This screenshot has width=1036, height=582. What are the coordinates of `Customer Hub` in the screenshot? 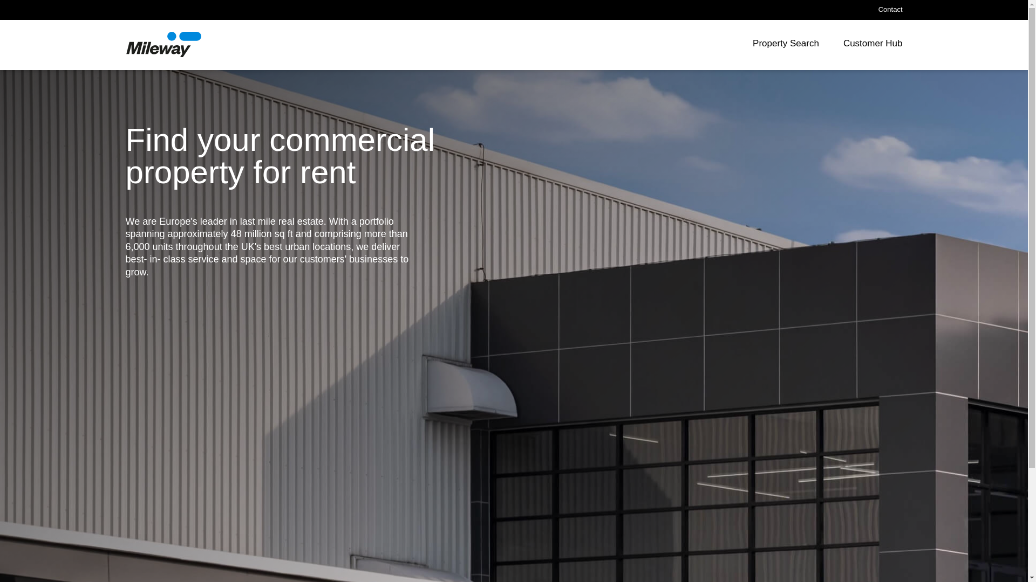 It's located at (873, 45).